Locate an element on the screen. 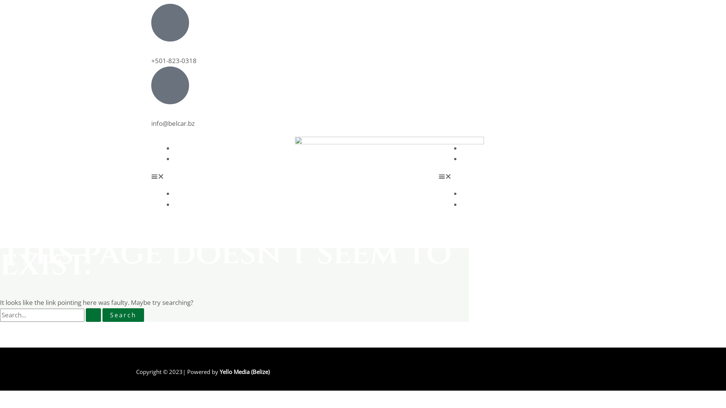 Image resolution: width=726 pixels, height=408 pixels. About is located at coordinates (183, 159).